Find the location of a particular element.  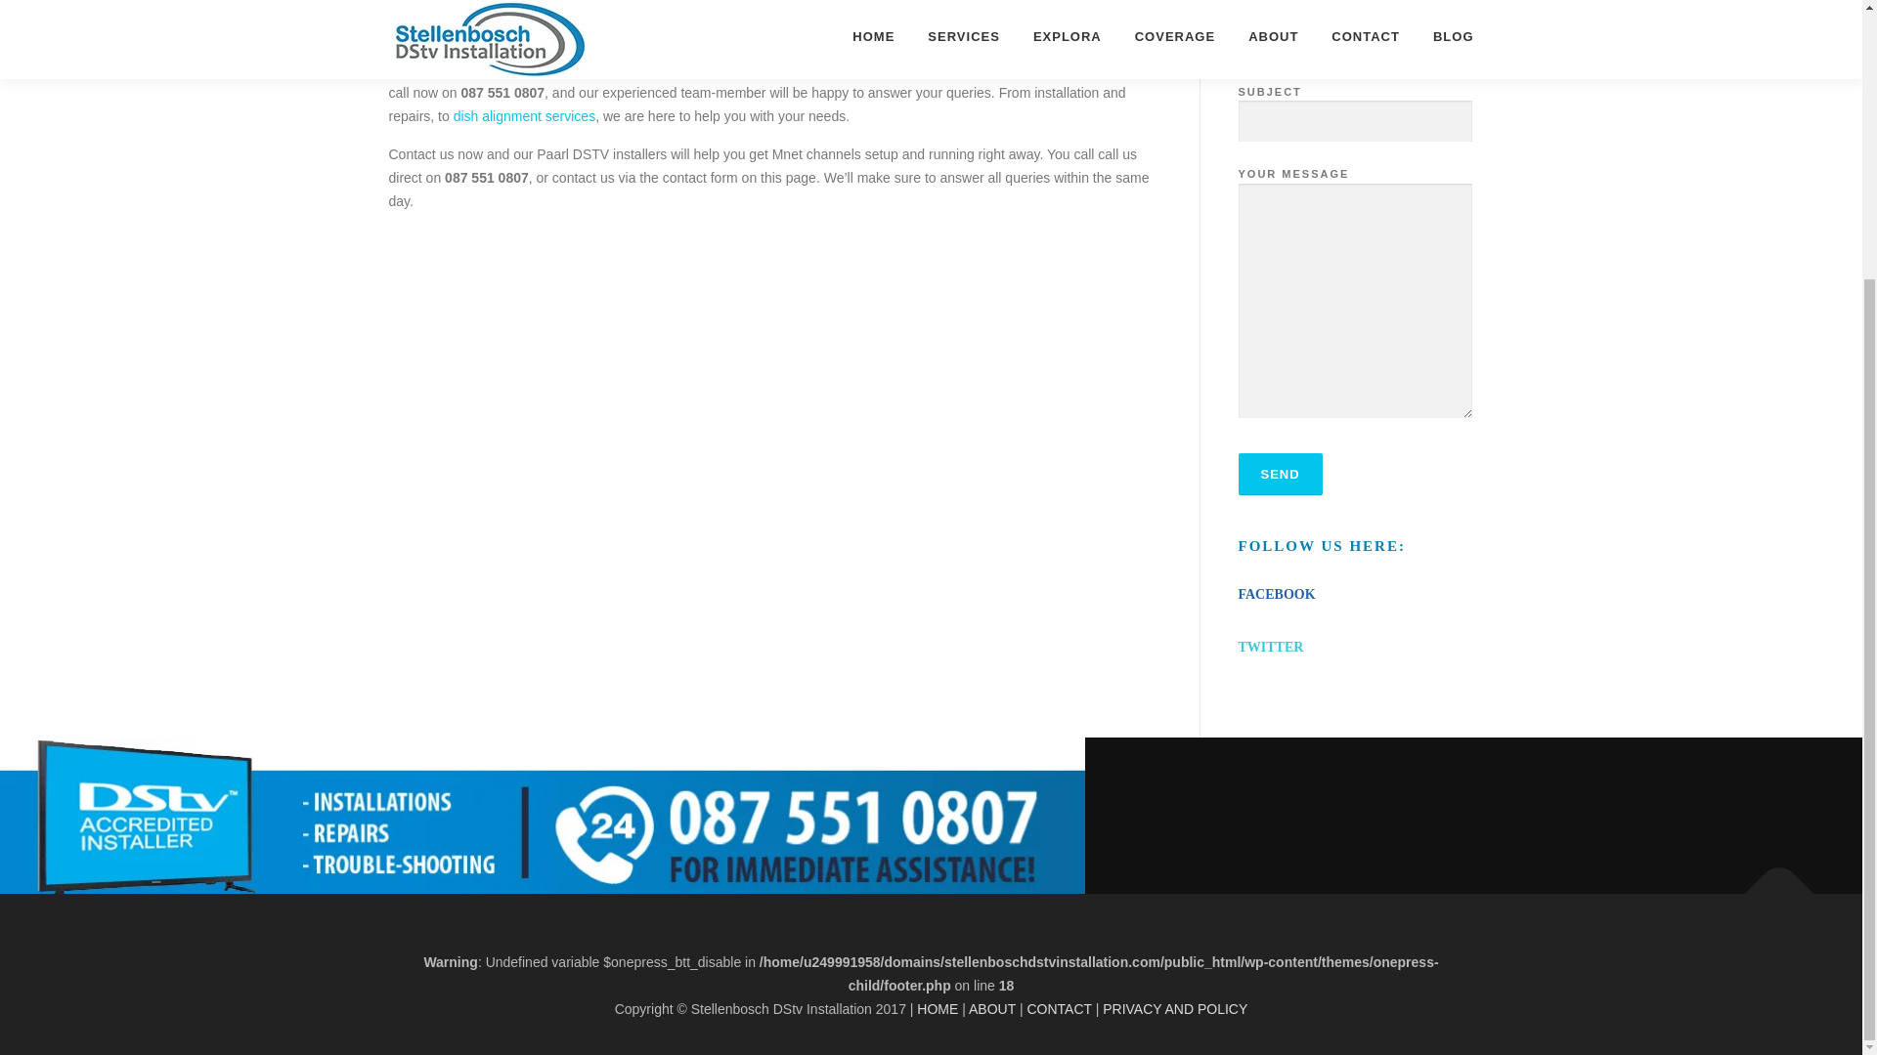

Send is located at coordinates (1279, 474).